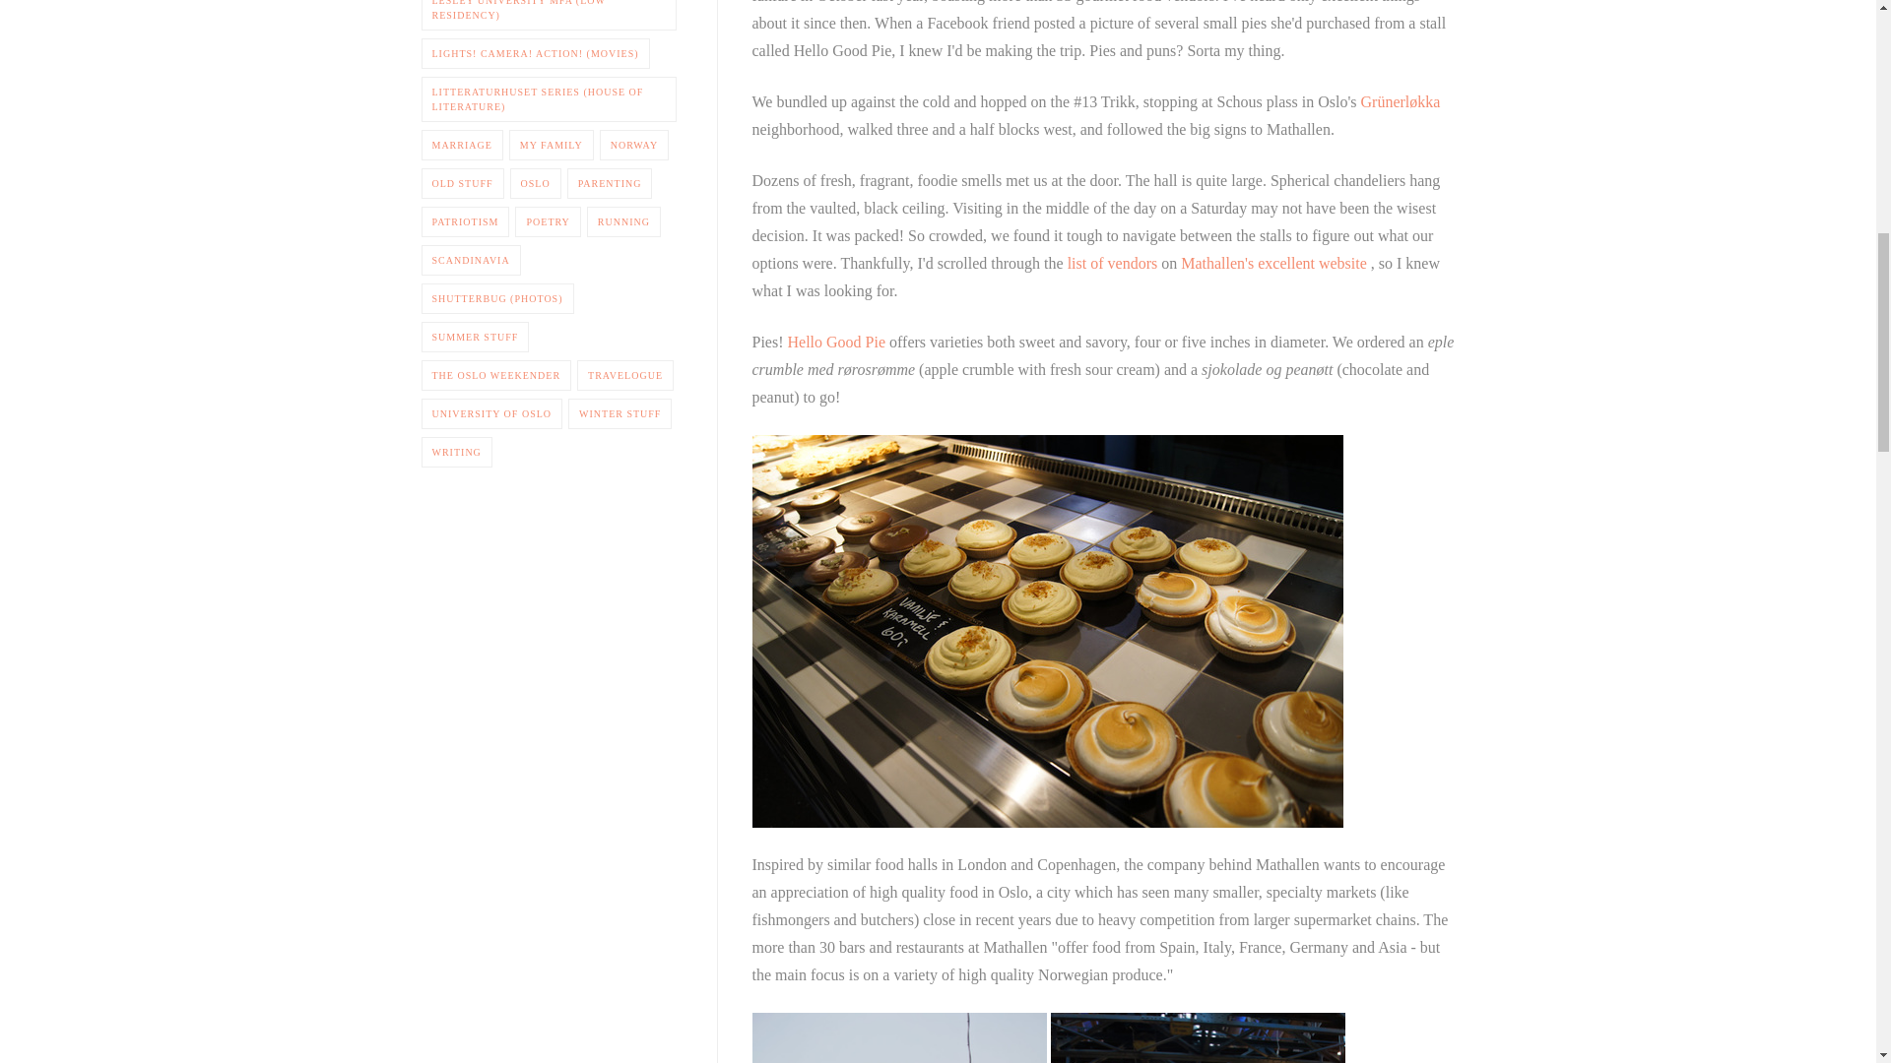 Image resolution: width=1891 pixels, height=1063 pixels. I want to click on Hello Good Pie, so click(839, 343).